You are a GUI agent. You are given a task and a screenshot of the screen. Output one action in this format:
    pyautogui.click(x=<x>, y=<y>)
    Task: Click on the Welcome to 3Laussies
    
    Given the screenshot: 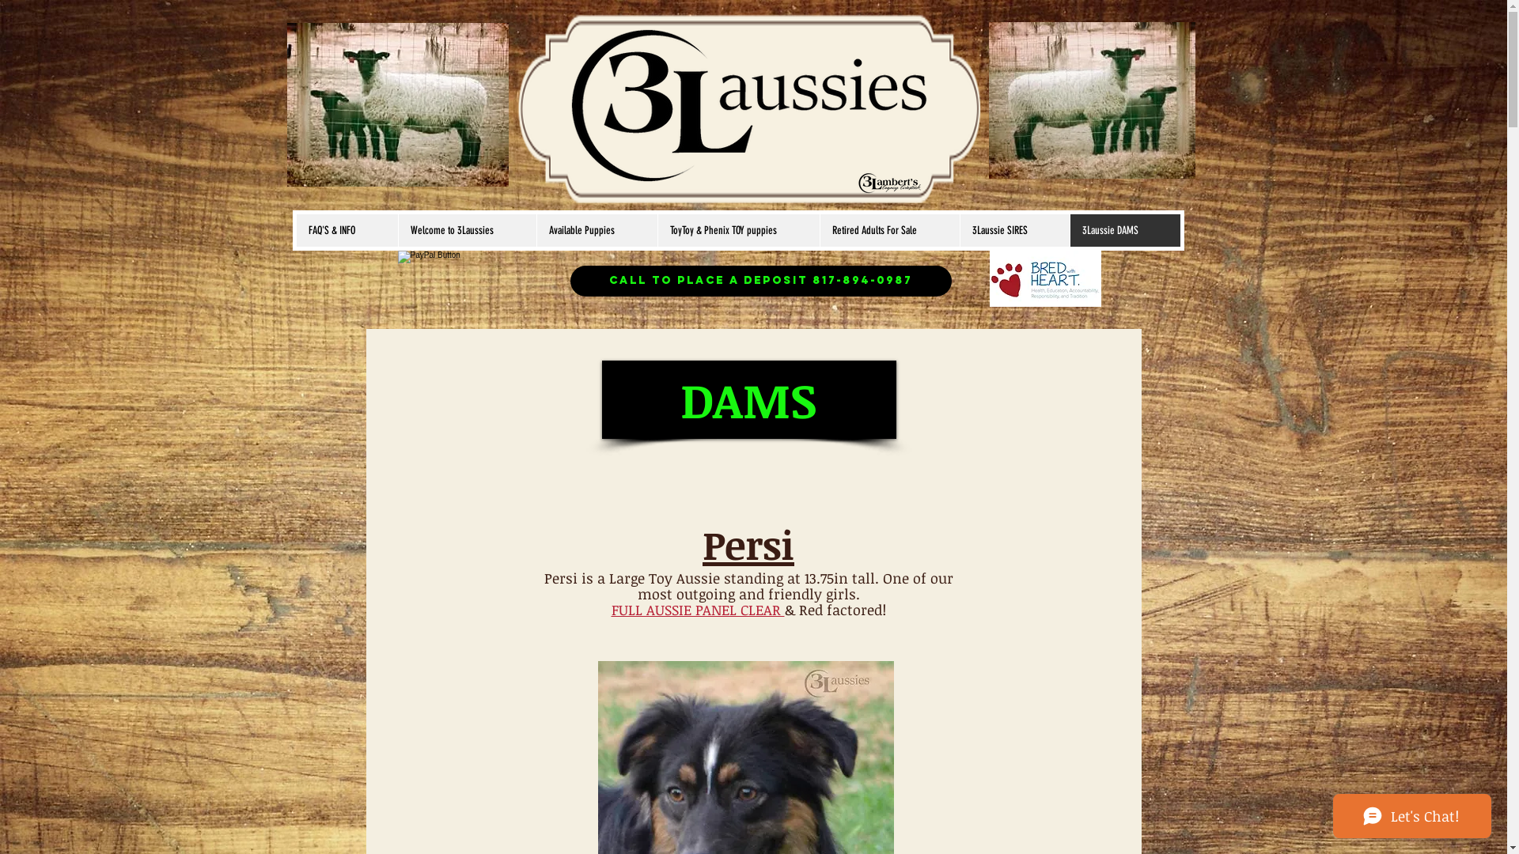 What is the action you would take?
    pyautogui.click(x=467, y=230)
    